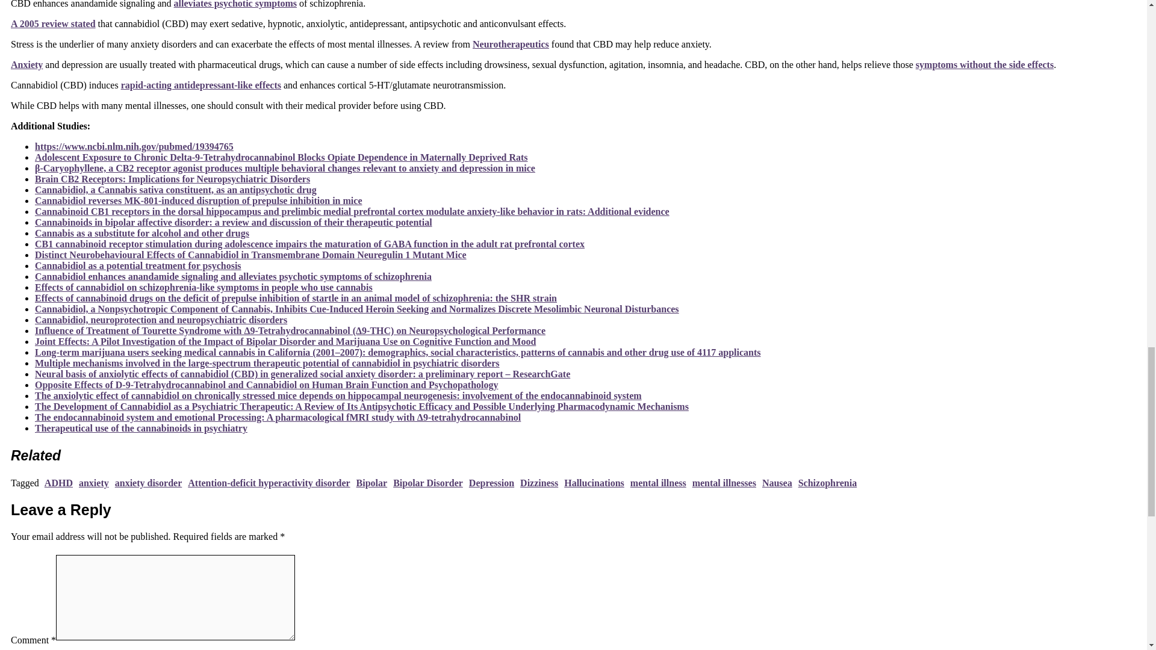  Describe the element at coordinates (26, 64) in the screenshot. I see `Anxiety` at that location.